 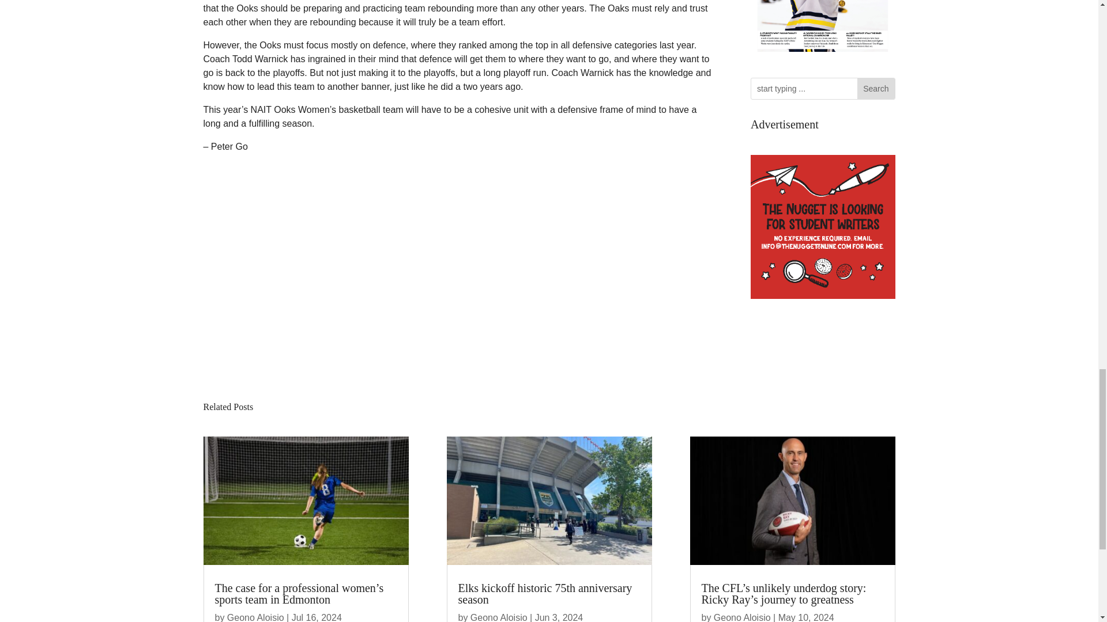 What do you see at coordinates (499, 617) in the screenshot?
I see `Posts by Geono Aloisio` at bounding box center [499, 617].